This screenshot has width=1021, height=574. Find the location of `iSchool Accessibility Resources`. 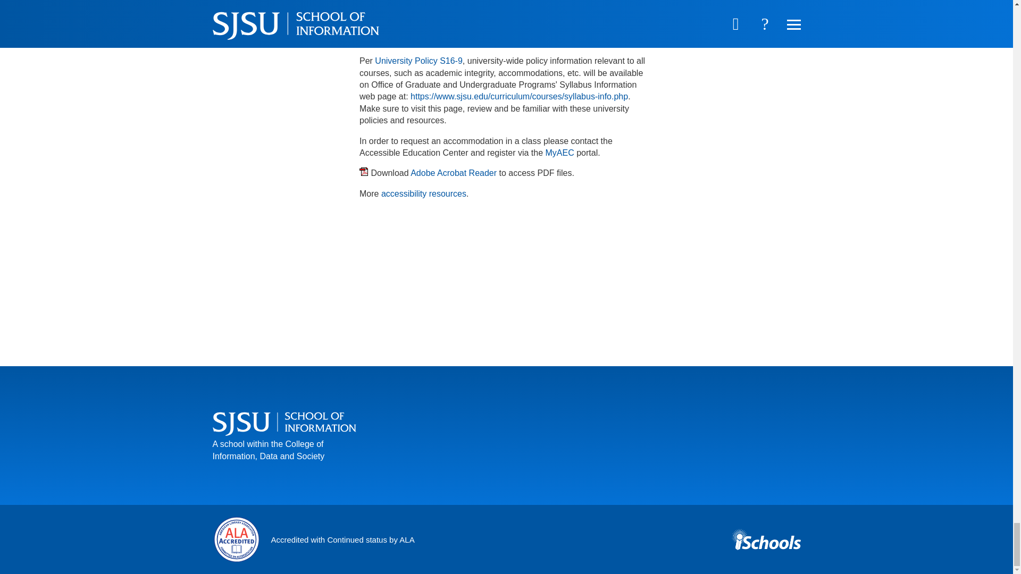

iSchool Accessibility Resources is located at coordinates (423, 193).